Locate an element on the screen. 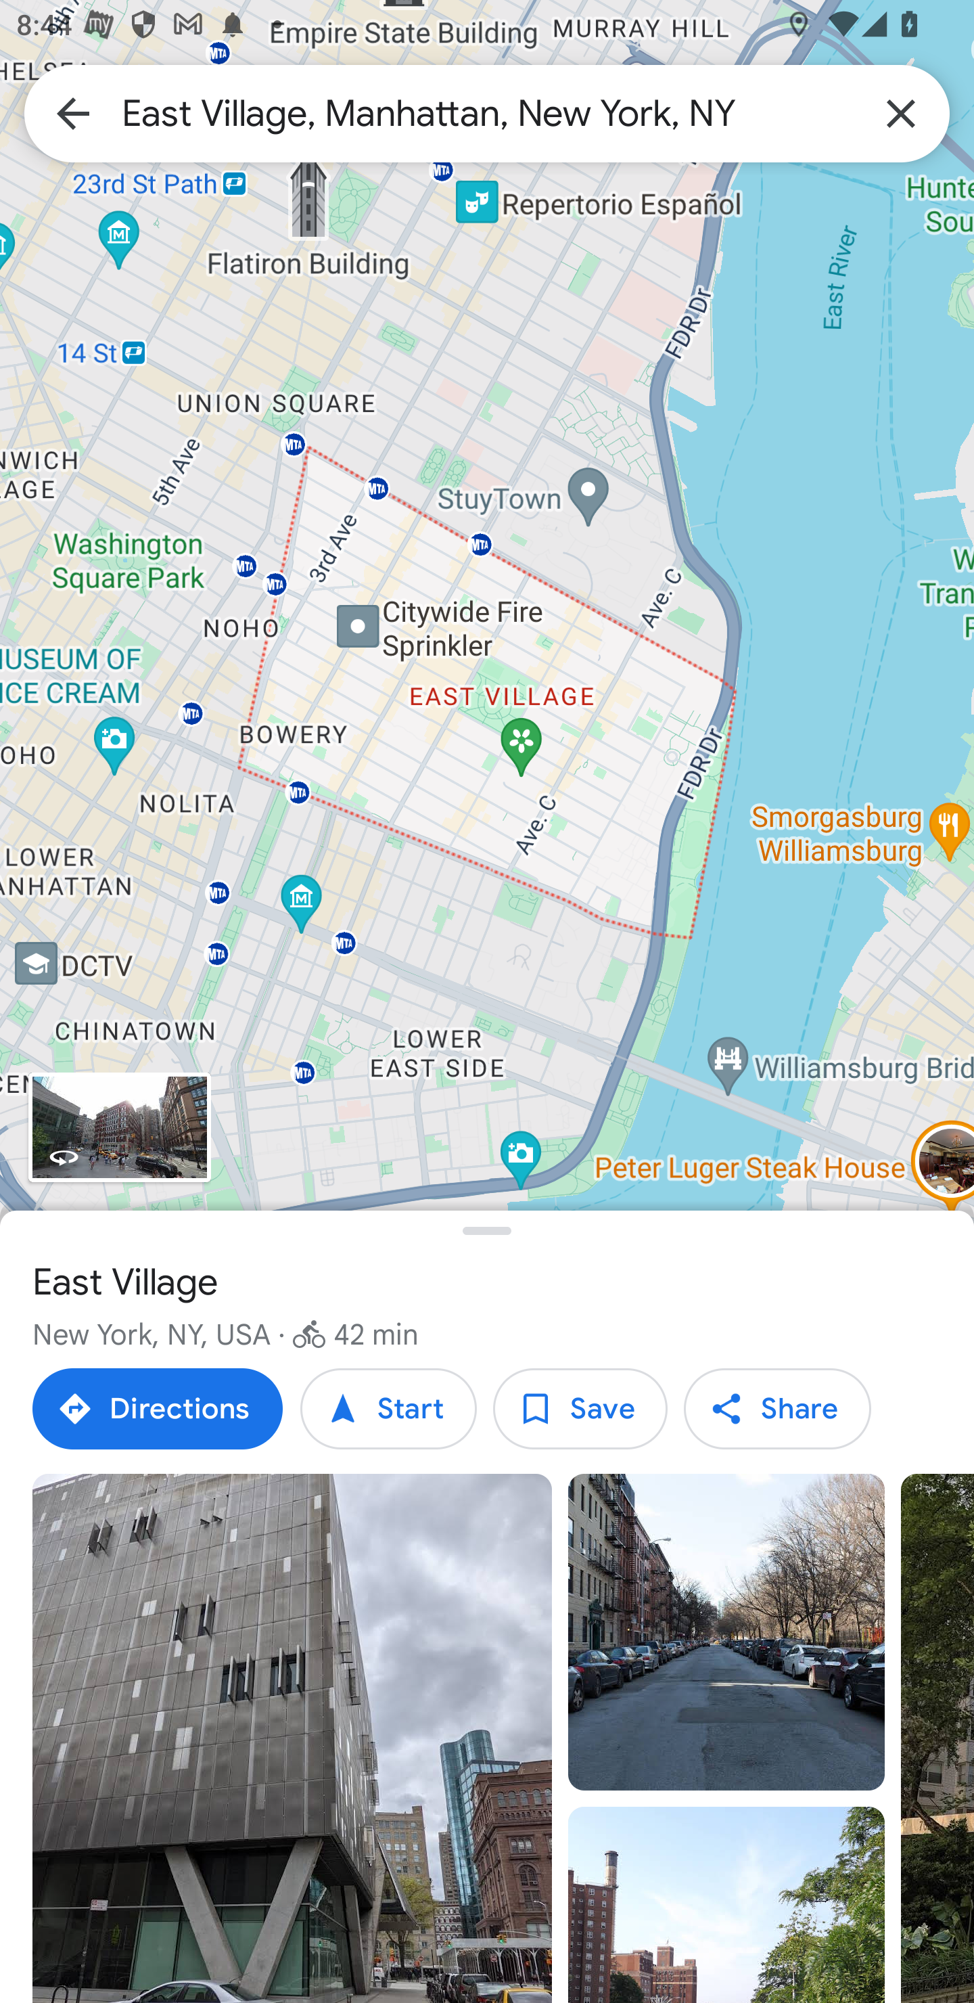 The image size is (974, 2003). Photo is located at coordinates (292, 1738).